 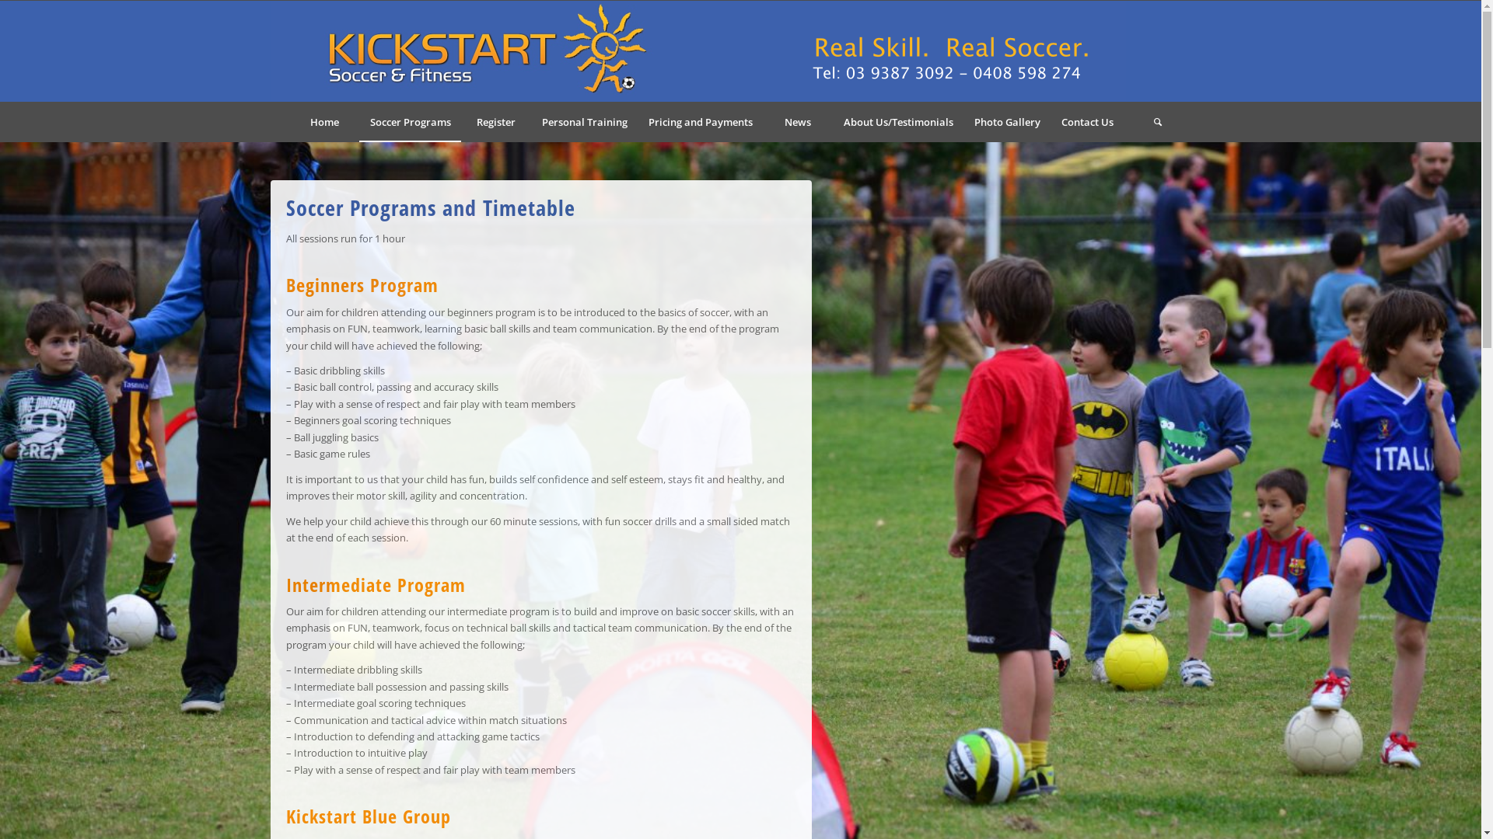 What do you see at coordinates (796, 122) in the screenshot?
I see `News` at bounding box center [796, 122].